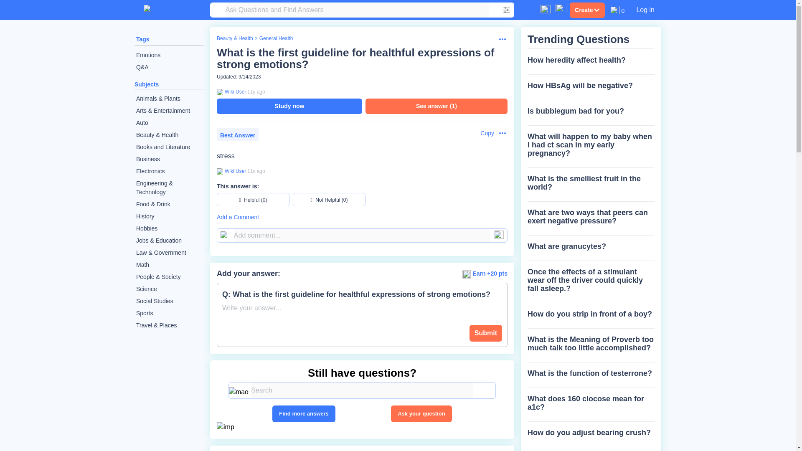 The height and width of the screenshot is (451, 802). I want to click on Hobbies, so click(169, 228).